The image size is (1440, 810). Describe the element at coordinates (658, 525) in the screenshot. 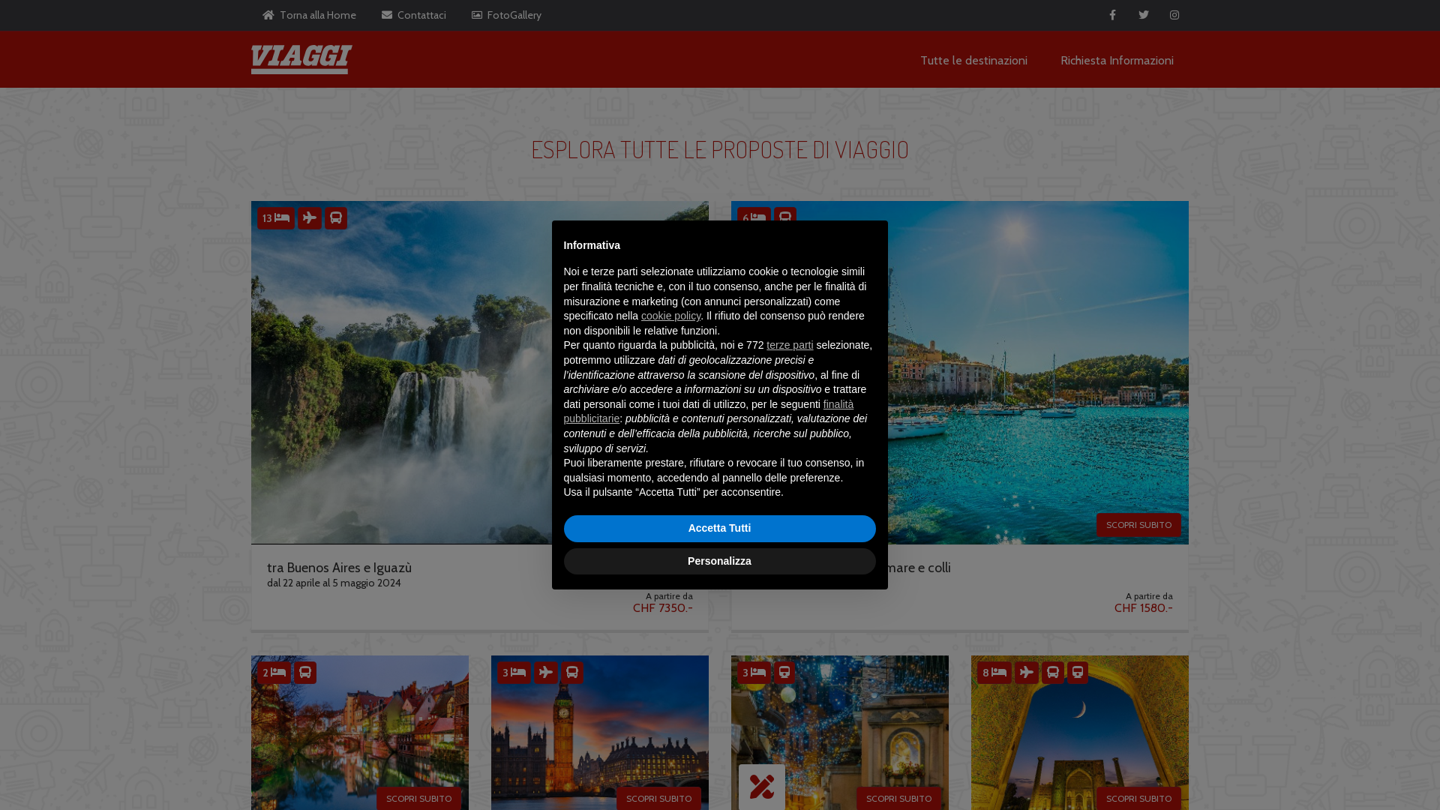

I see `SCOPRI SUBITO` at that location.